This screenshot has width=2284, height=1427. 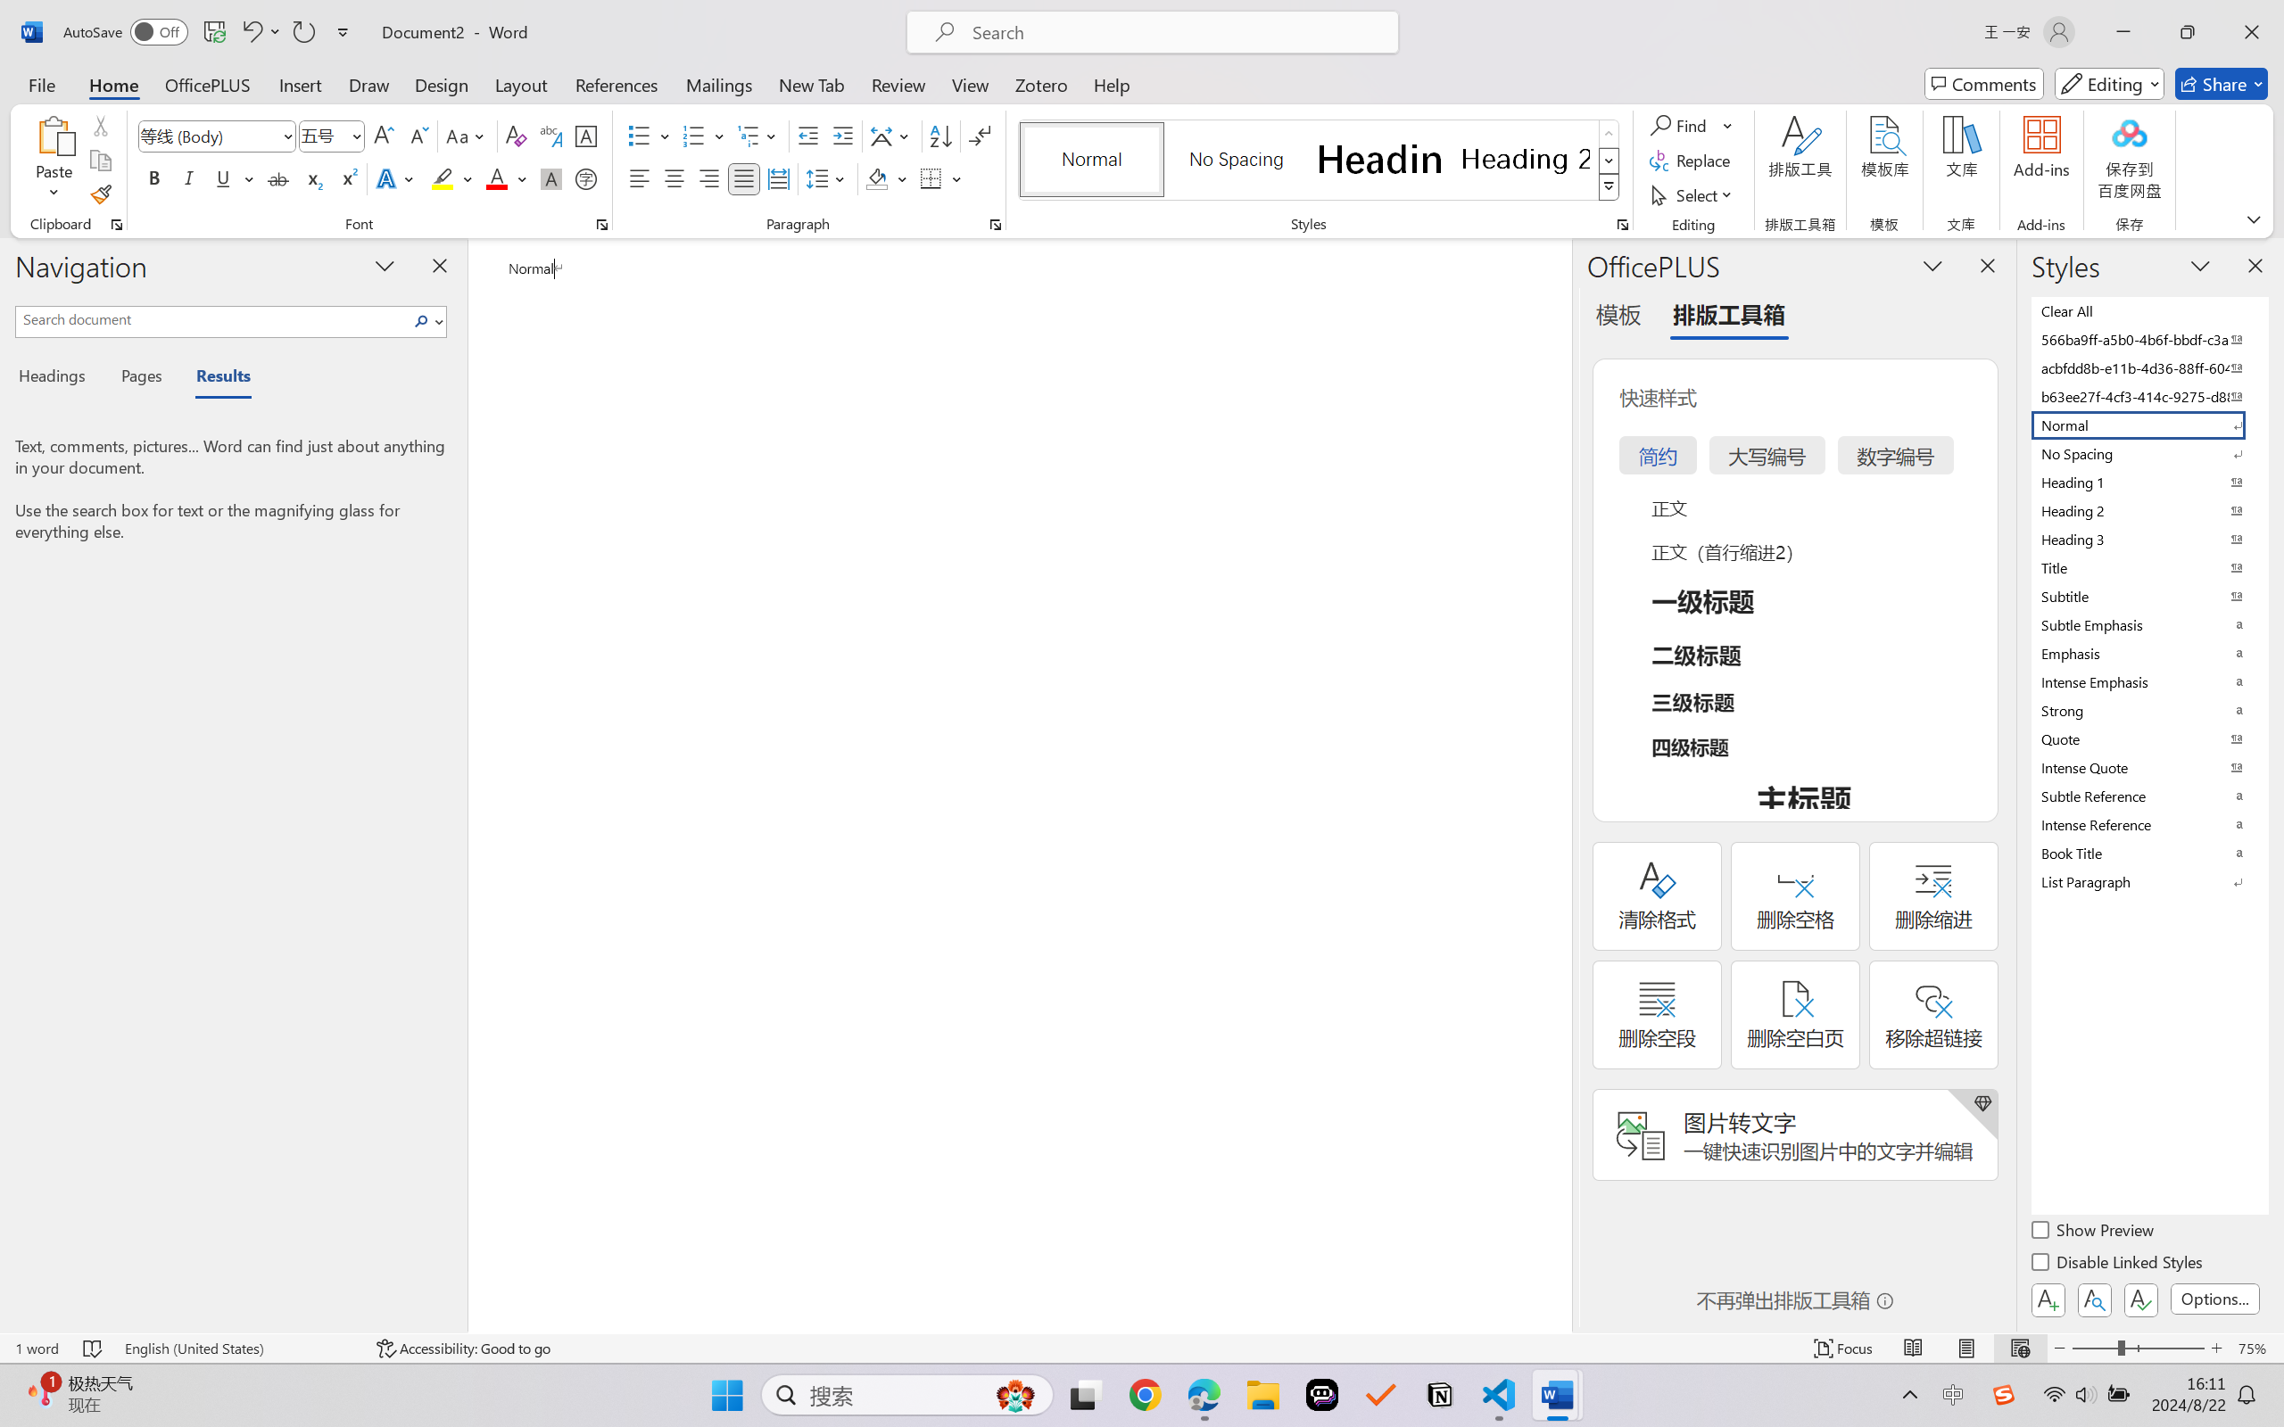 What do you see at coordinates (2148, 681) in the screenshot?
I see `Intense Emphasis` at bounding box center [2148, 681].